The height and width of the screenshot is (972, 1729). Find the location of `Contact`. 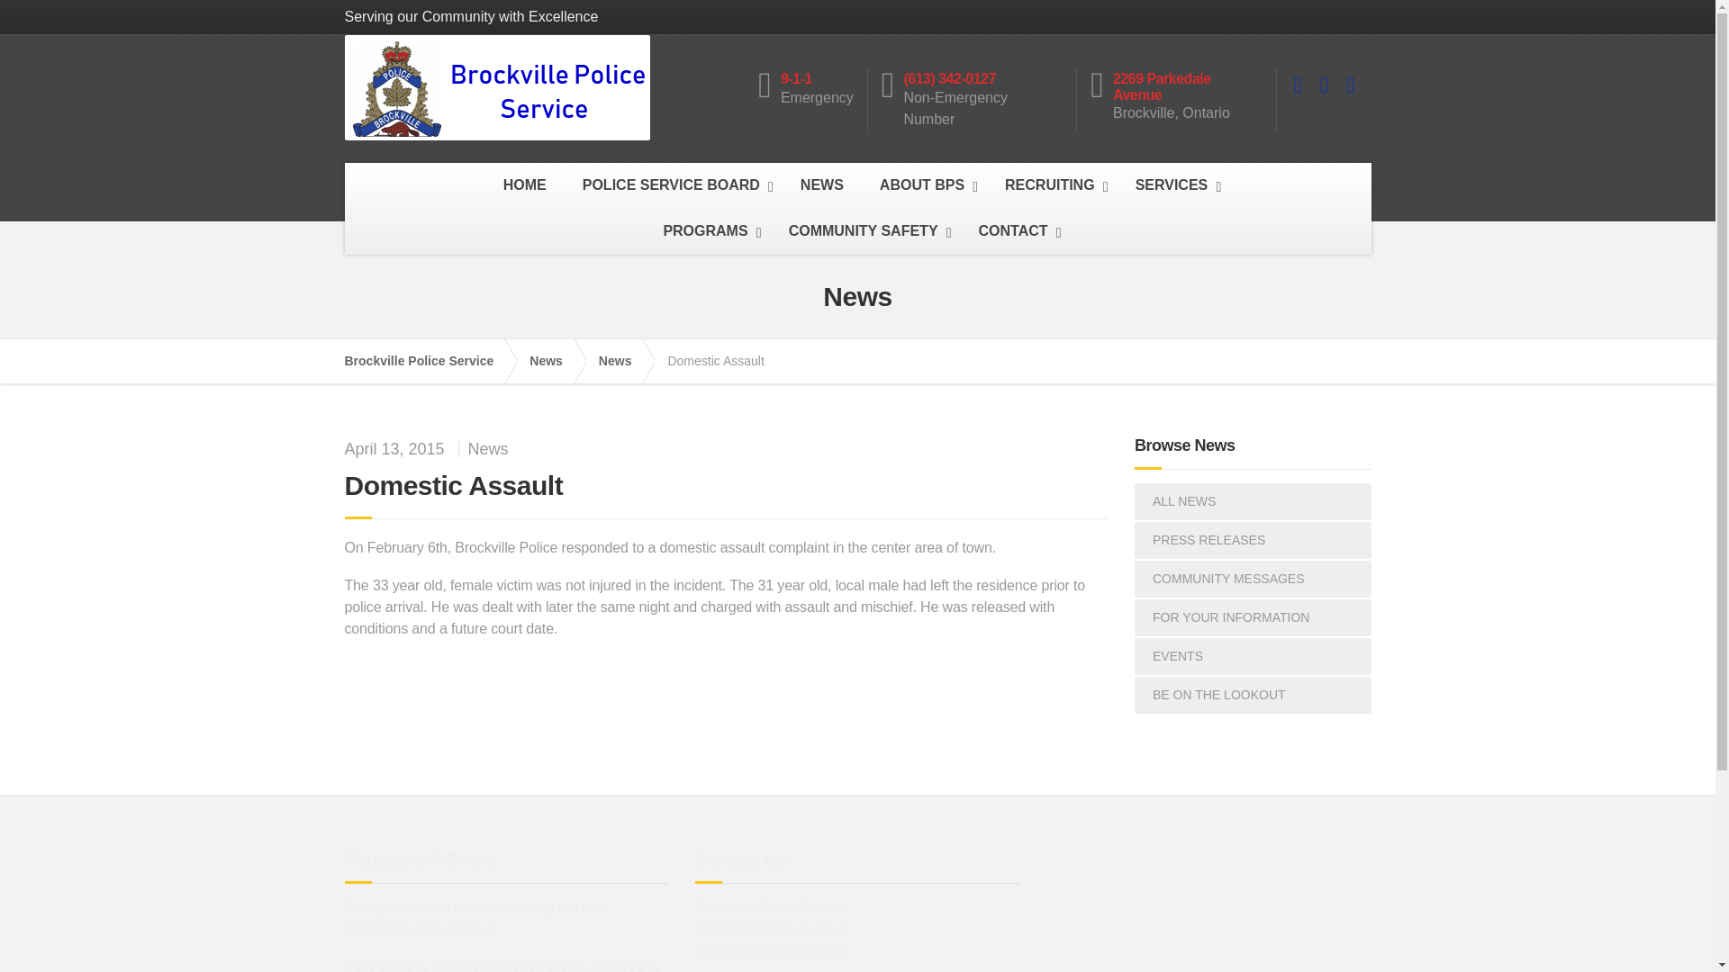

Contact is located at coordinates (1016, 231).